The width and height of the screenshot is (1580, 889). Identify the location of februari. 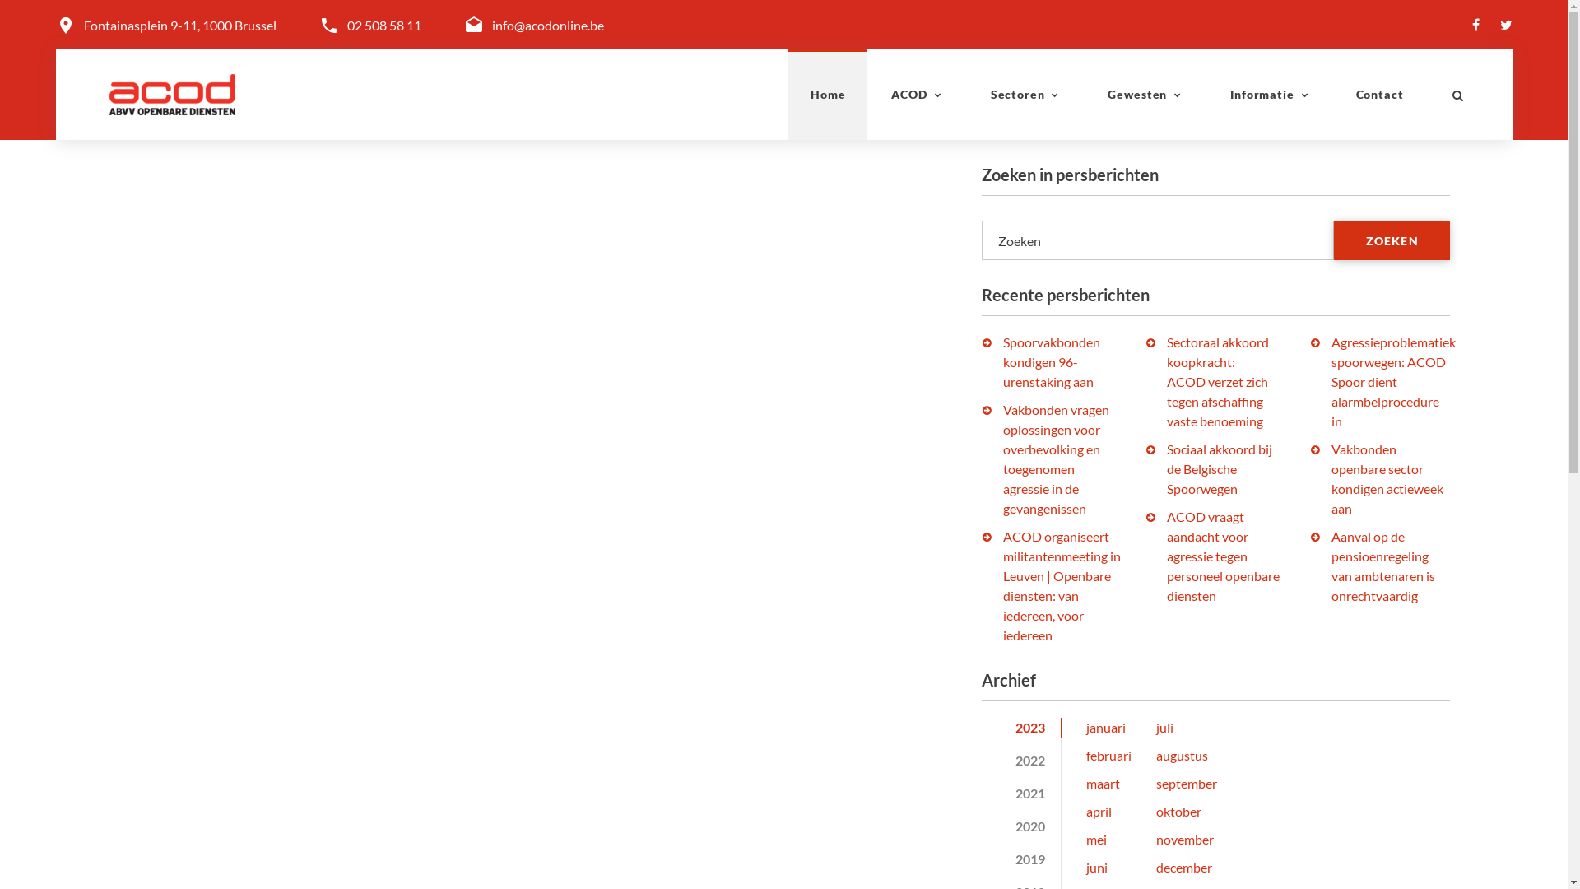
(1109, 756).